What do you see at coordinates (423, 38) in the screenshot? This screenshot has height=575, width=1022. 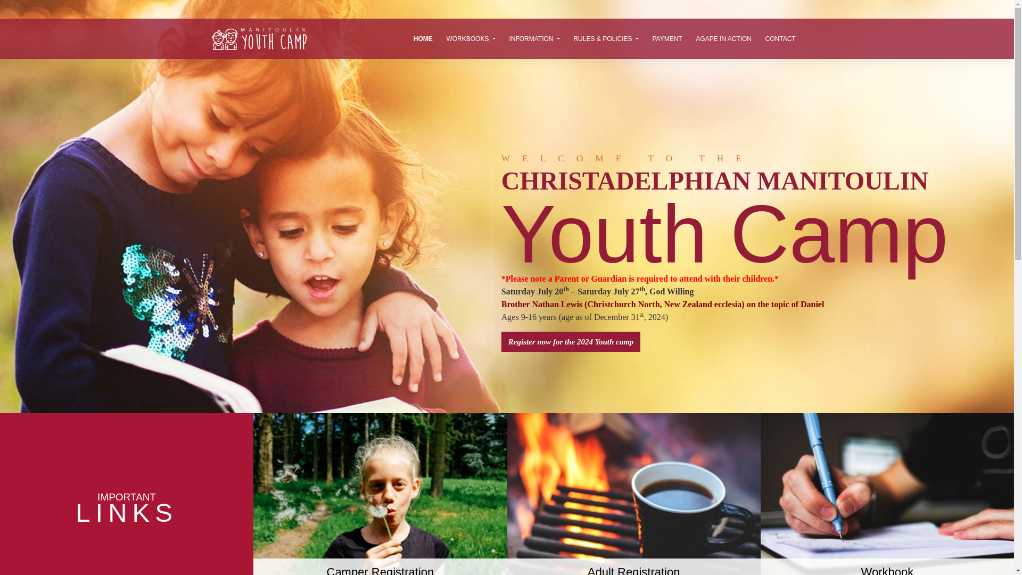 I see `Home` at bounding box center [423, 38].